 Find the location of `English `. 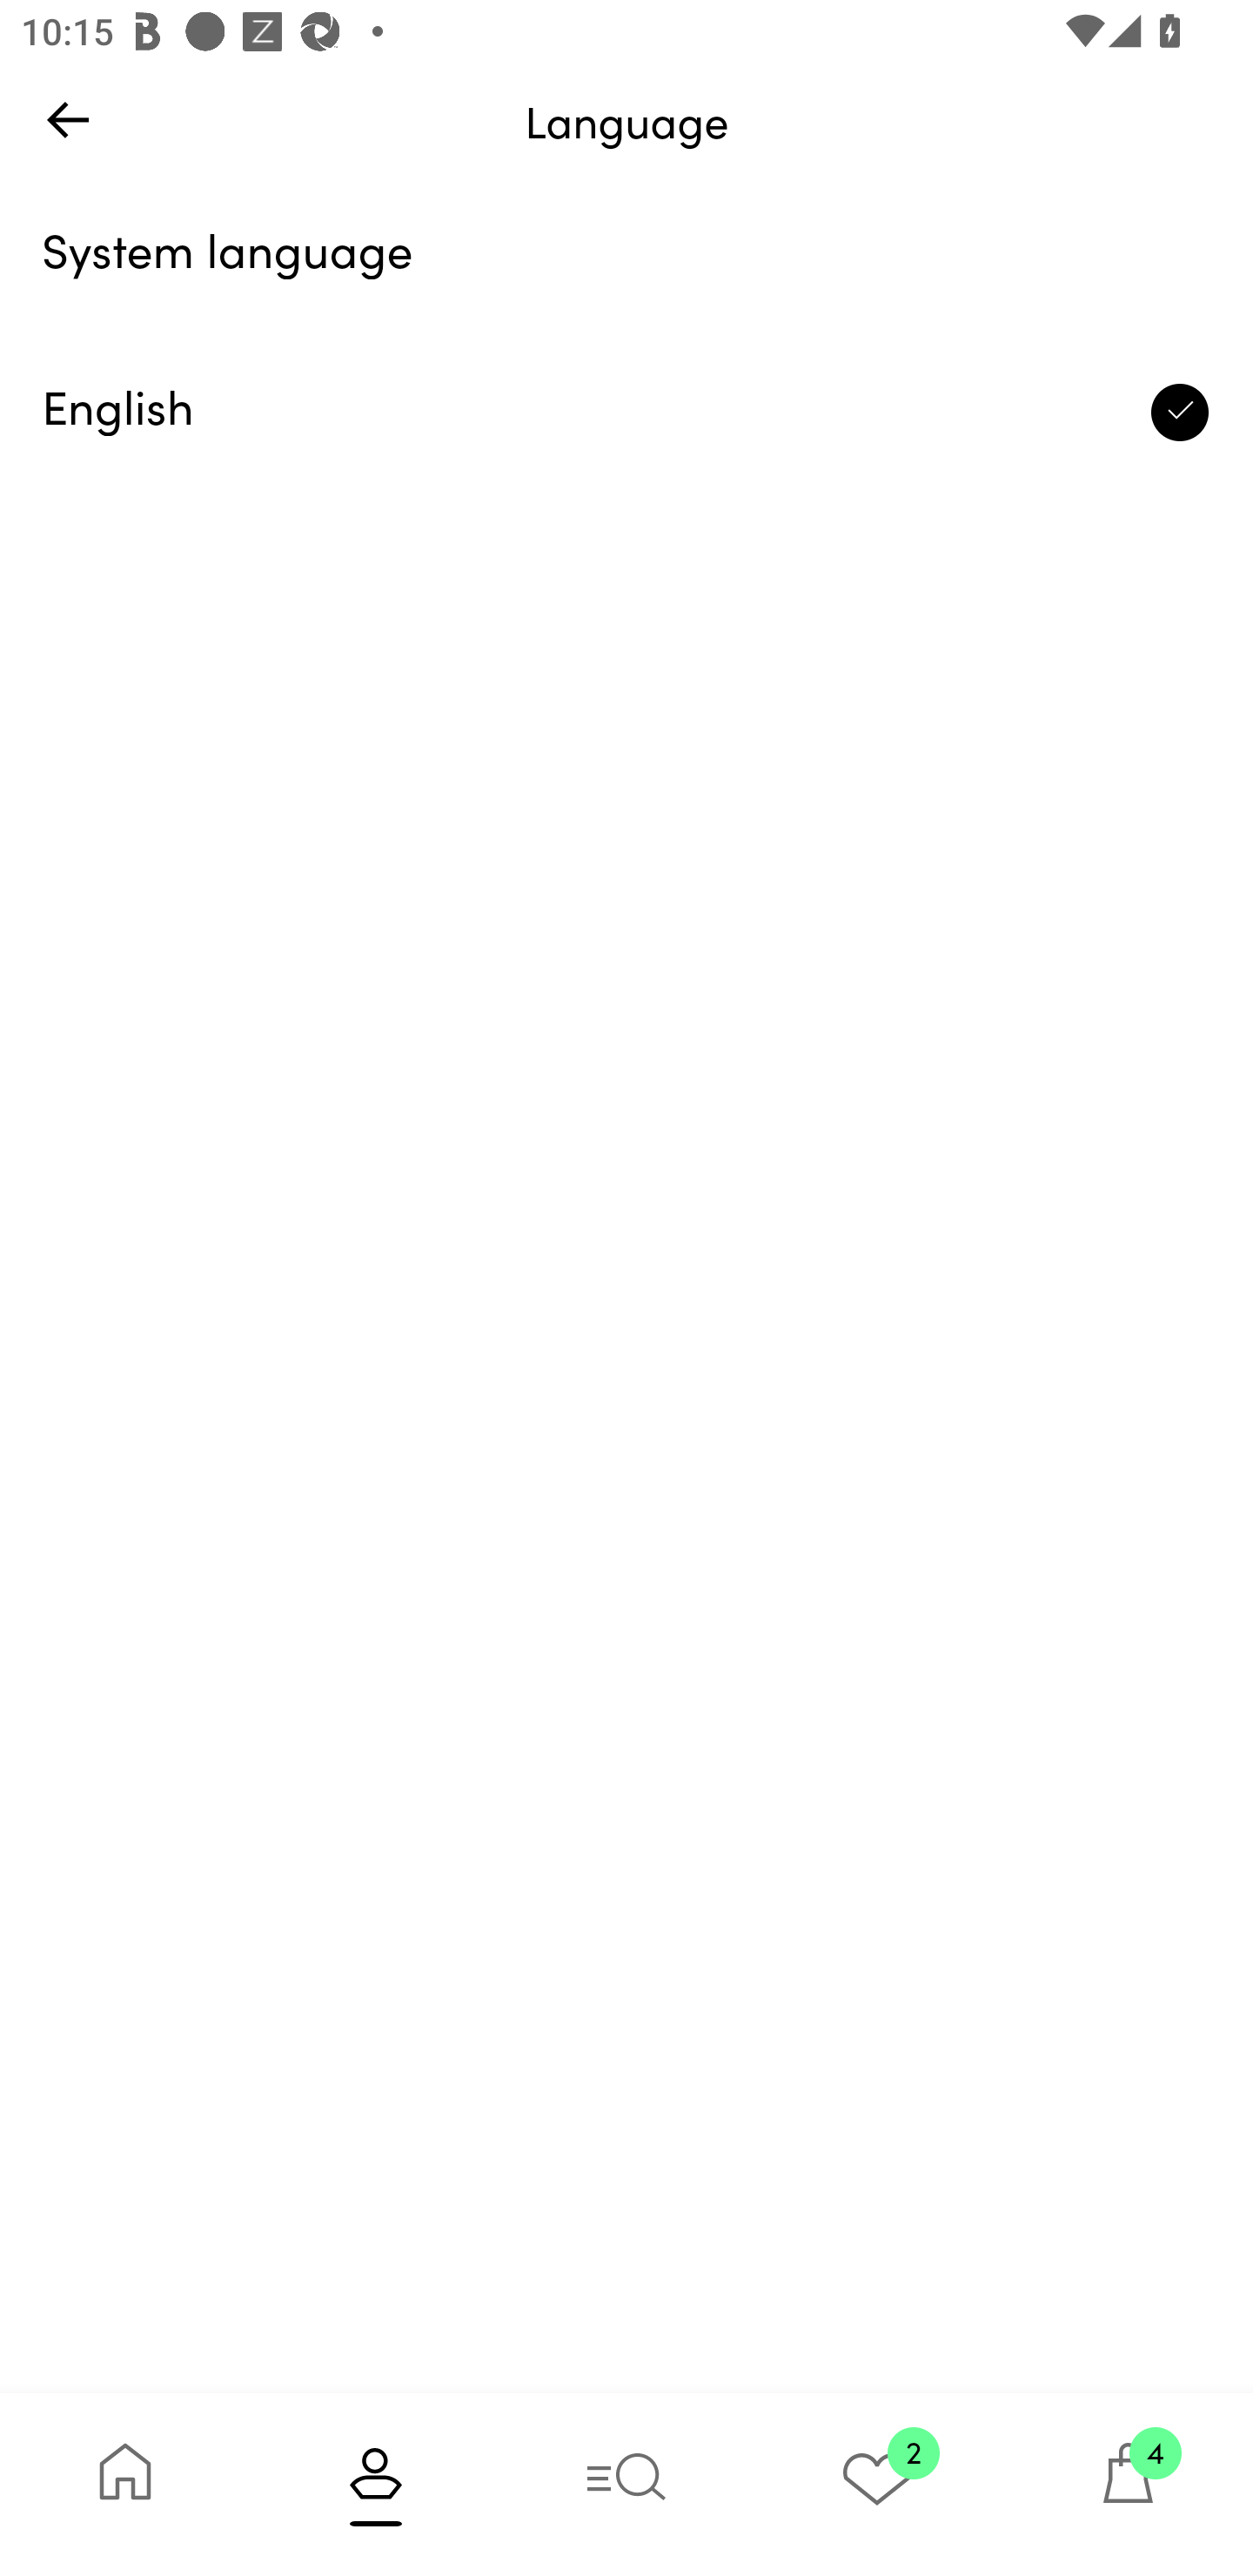

English  is located at coordinates (626, 413).